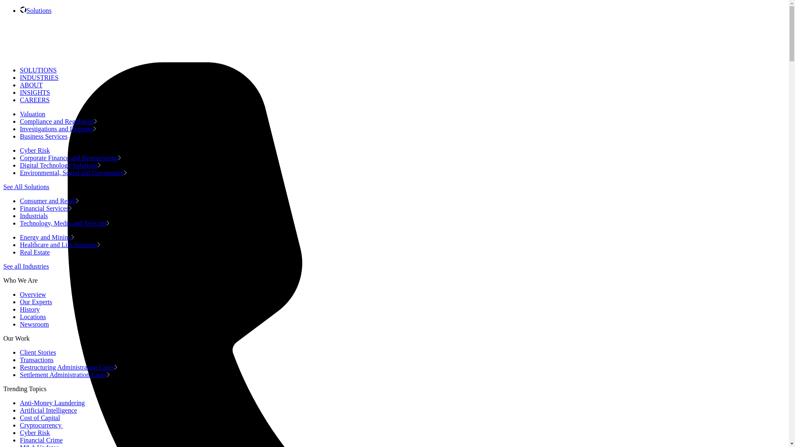 The width and height of the screenshot is (795, 447). What do you see at coordinates (70, 157) in the screenshot?
I see `Corporate Finance and Restructuring` at bounding box center [70, 157].